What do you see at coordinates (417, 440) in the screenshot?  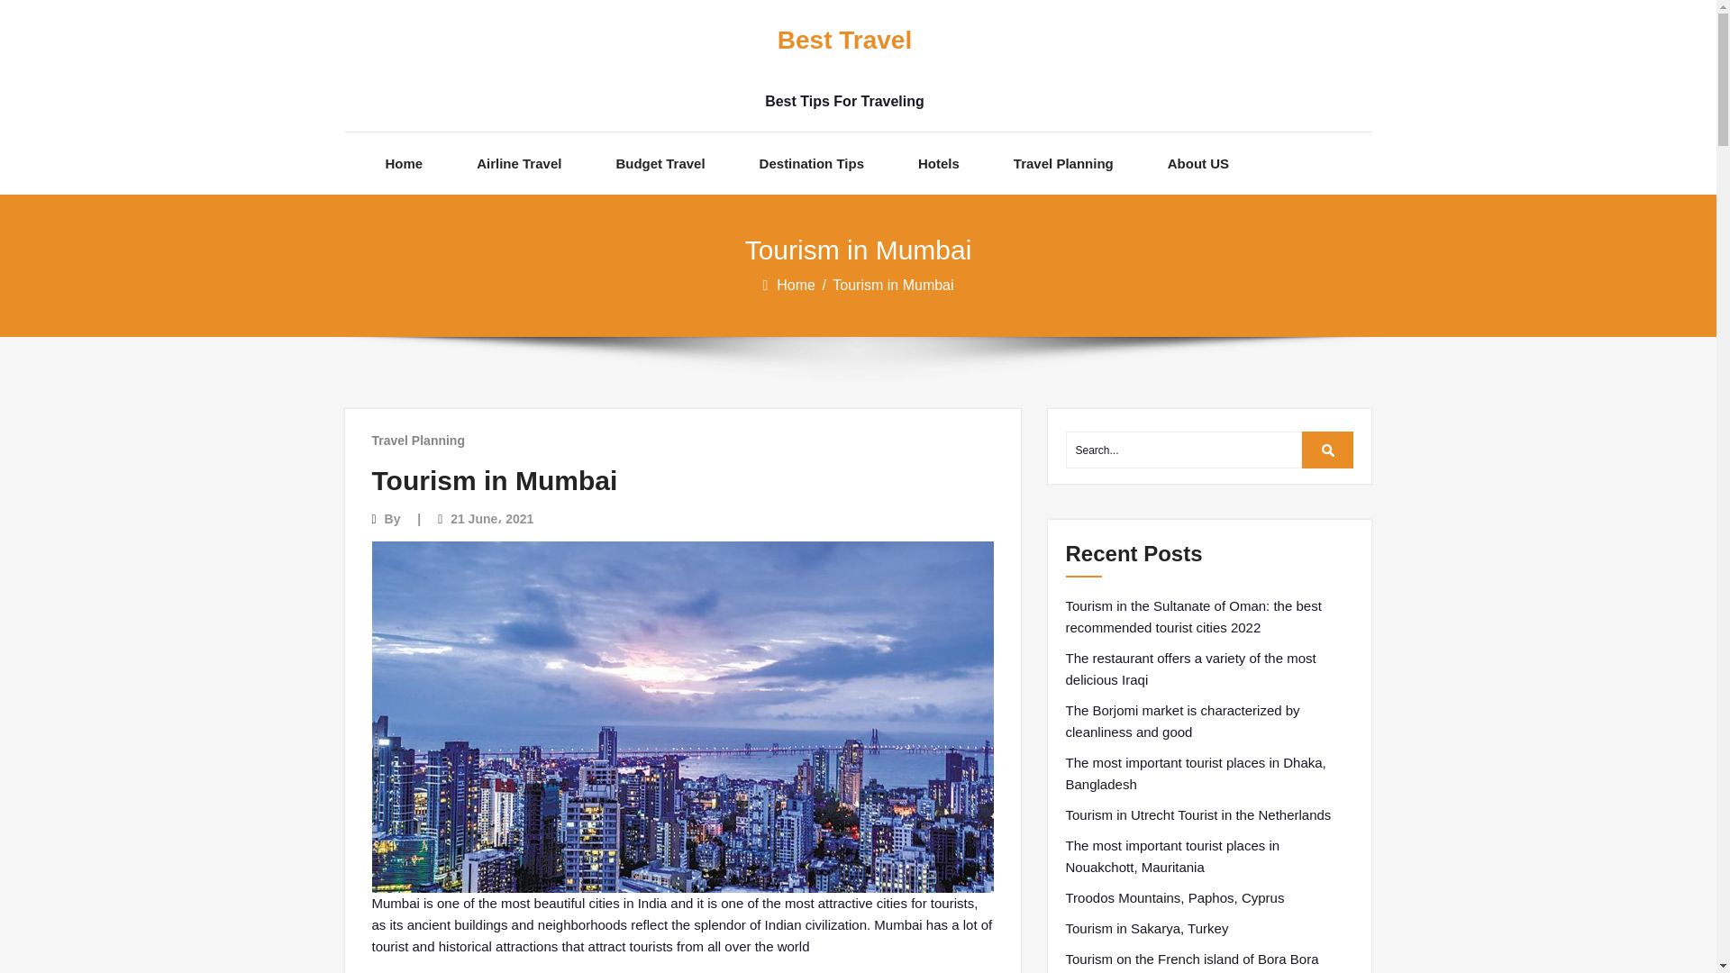 I see `Travel Planning` at bounding box center [417, 440].